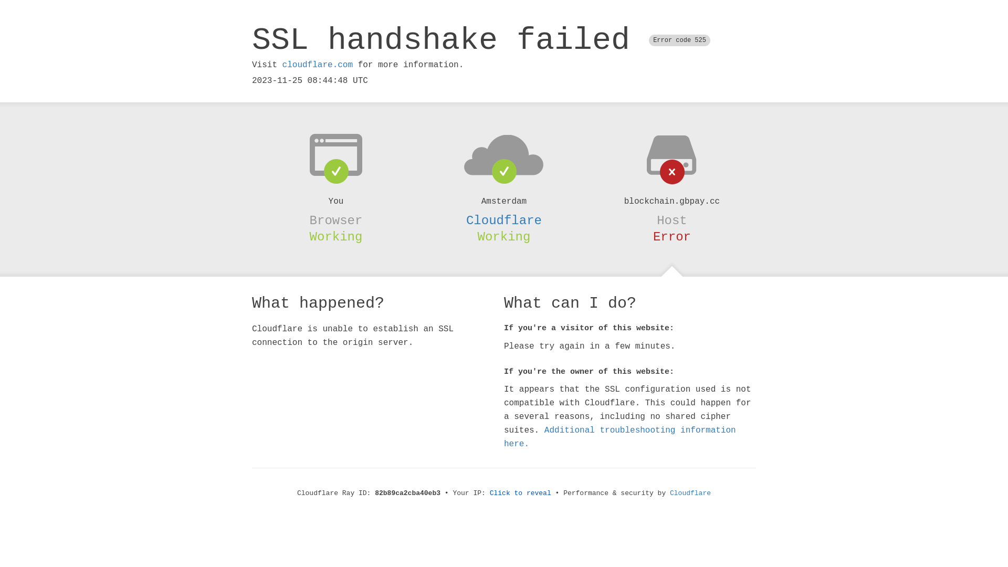 This screenshot has height=567, width=1008. What do you see at coordinates (690, 493) in the screenshot?
I see `Cloudflare` at bounding box center [690, 493].